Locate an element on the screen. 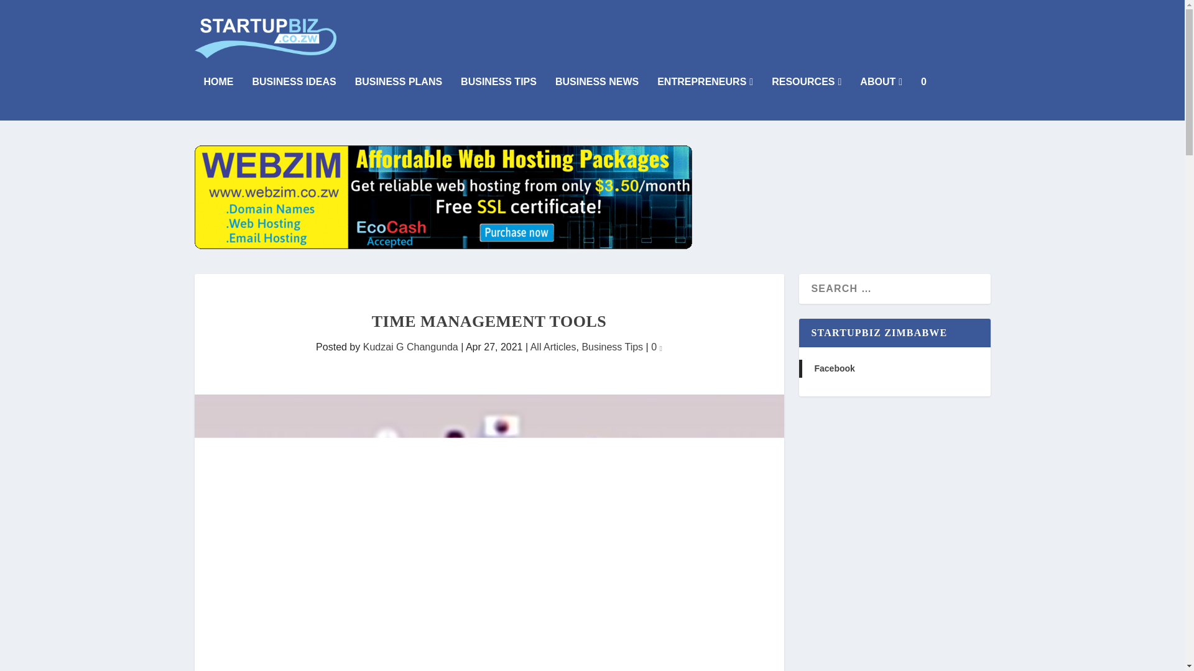  BUSINESS NEWS is located at coordinates (597, 99).